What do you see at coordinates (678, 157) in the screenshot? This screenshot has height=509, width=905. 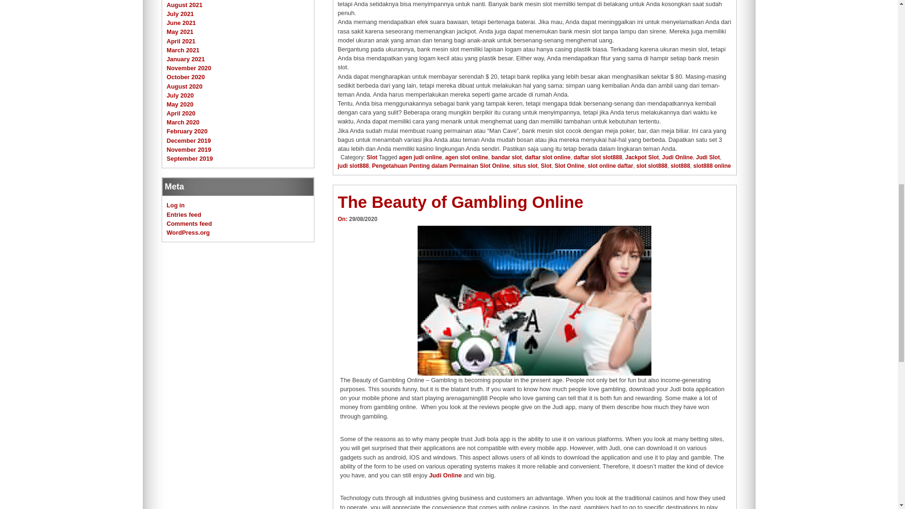 I see `Judi Online` at bounding box center [678, 157].